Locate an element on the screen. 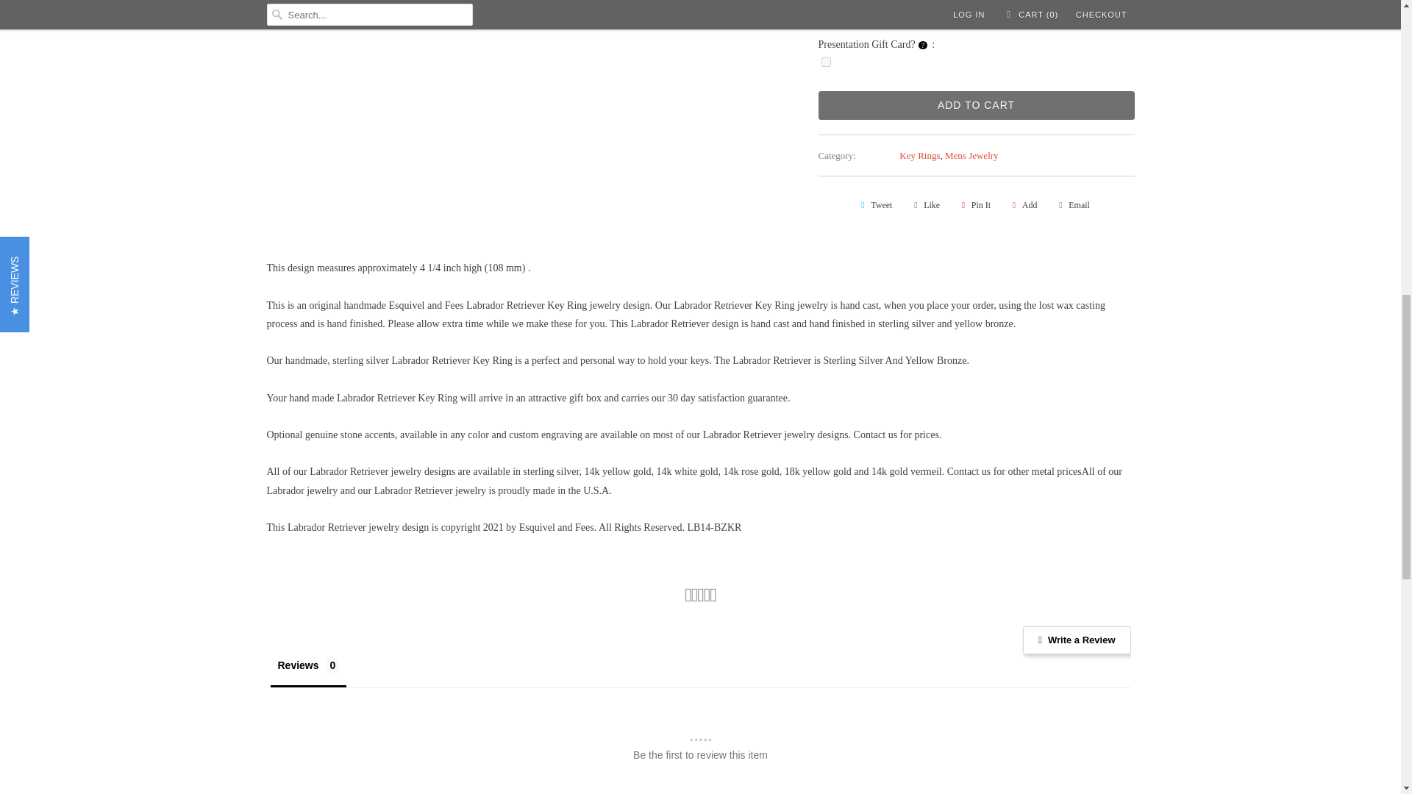 The image size is (1412, 794). Products tagged Key Rings is located at coordinates (919, 156).